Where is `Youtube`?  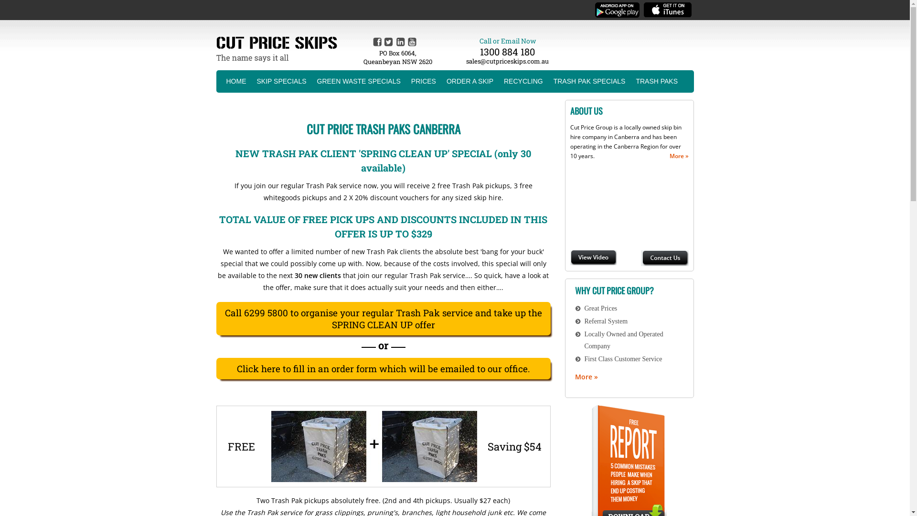 Youtube is located at coordinates (413, 42).